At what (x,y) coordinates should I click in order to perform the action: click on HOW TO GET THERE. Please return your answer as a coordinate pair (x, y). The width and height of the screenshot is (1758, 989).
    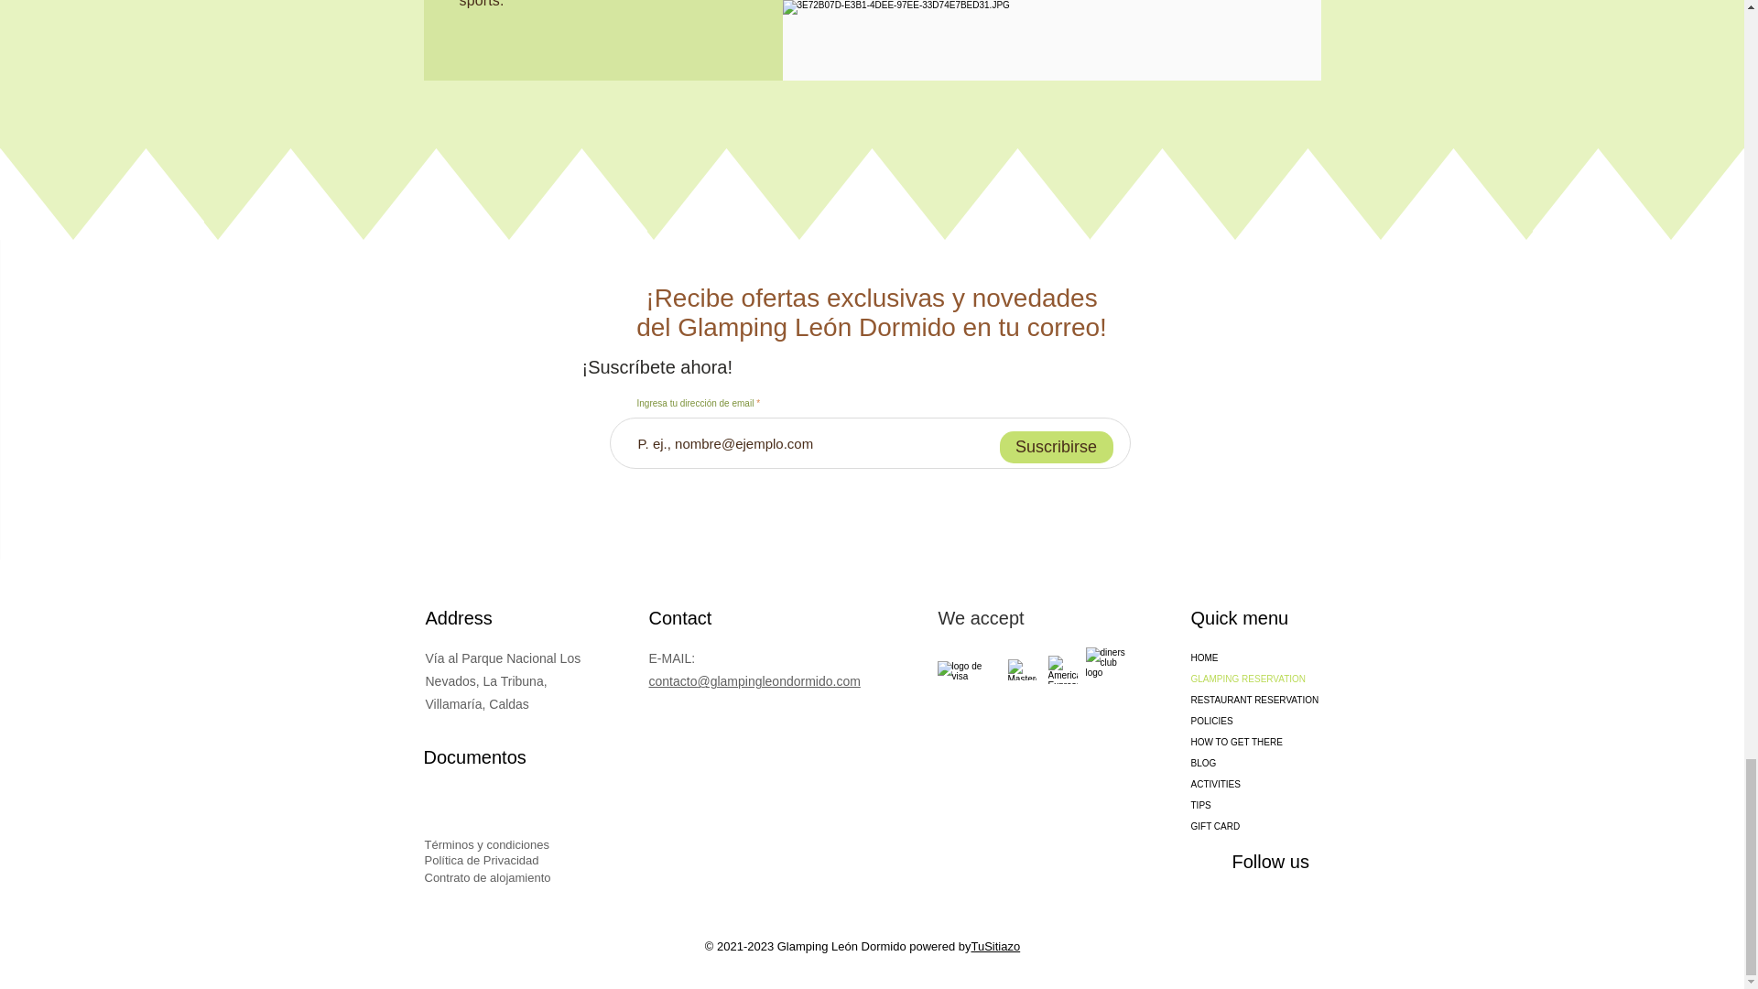
    Looking at the image, I should click on (1254, 742).